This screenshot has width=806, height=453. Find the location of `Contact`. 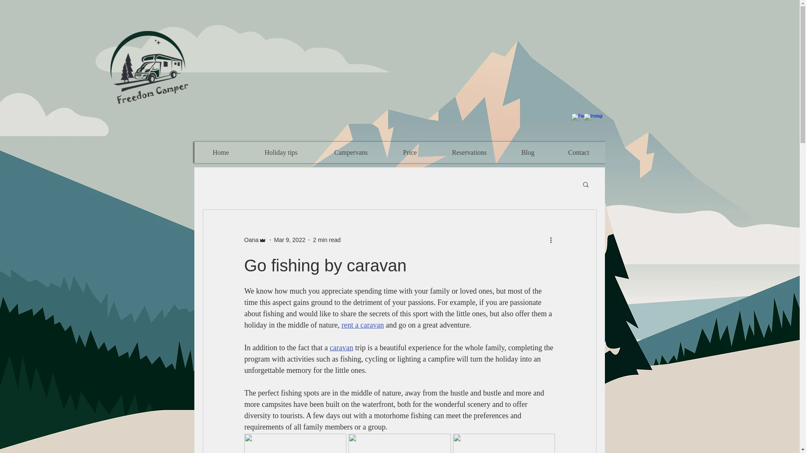

Contact is located at coordinates (578, 152).